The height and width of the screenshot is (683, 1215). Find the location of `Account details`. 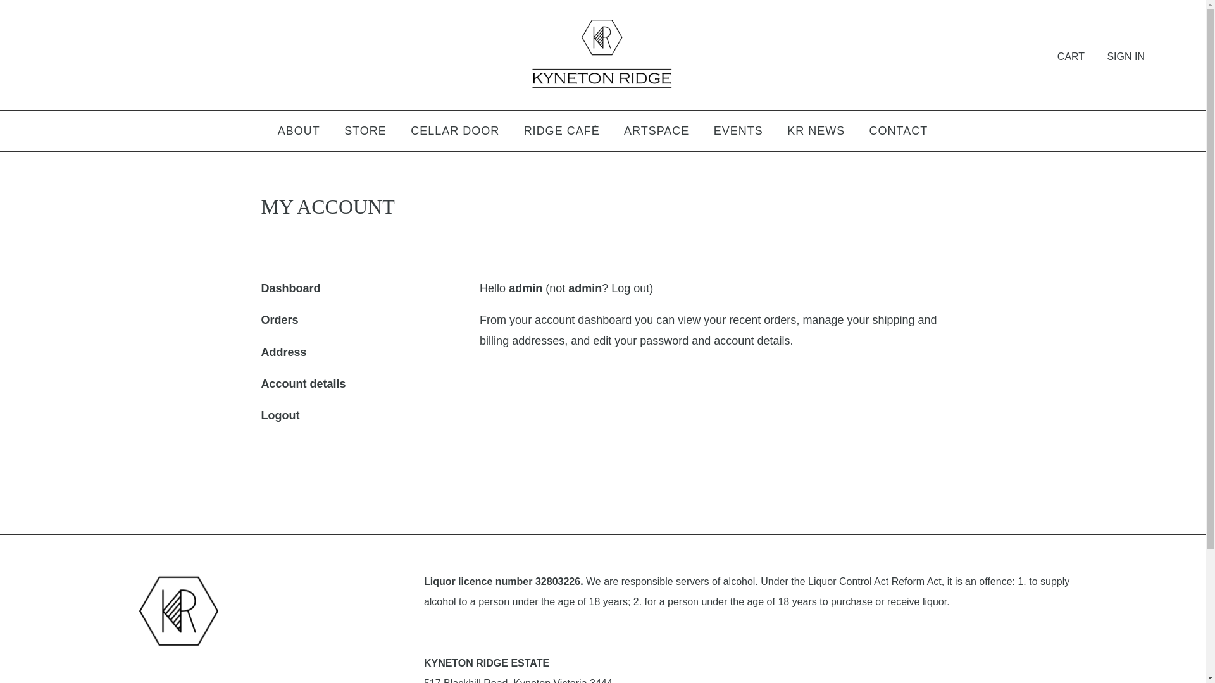

Account details is located at coordinates (303, 384).